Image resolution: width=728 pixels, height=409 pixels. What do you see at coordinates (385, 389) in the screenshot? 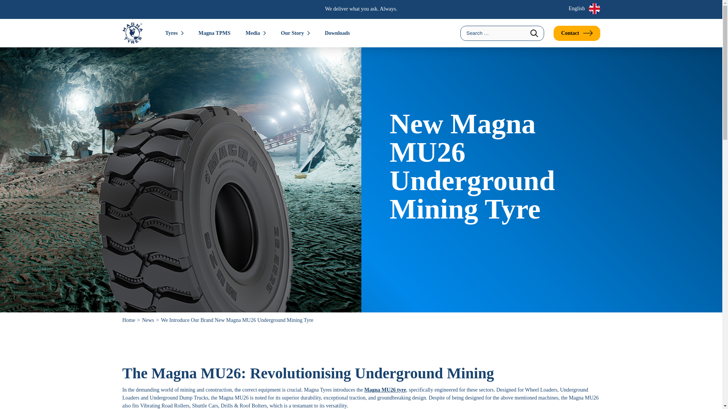
I see `Magna MU26 tyre` at bounding box center [385, 389].